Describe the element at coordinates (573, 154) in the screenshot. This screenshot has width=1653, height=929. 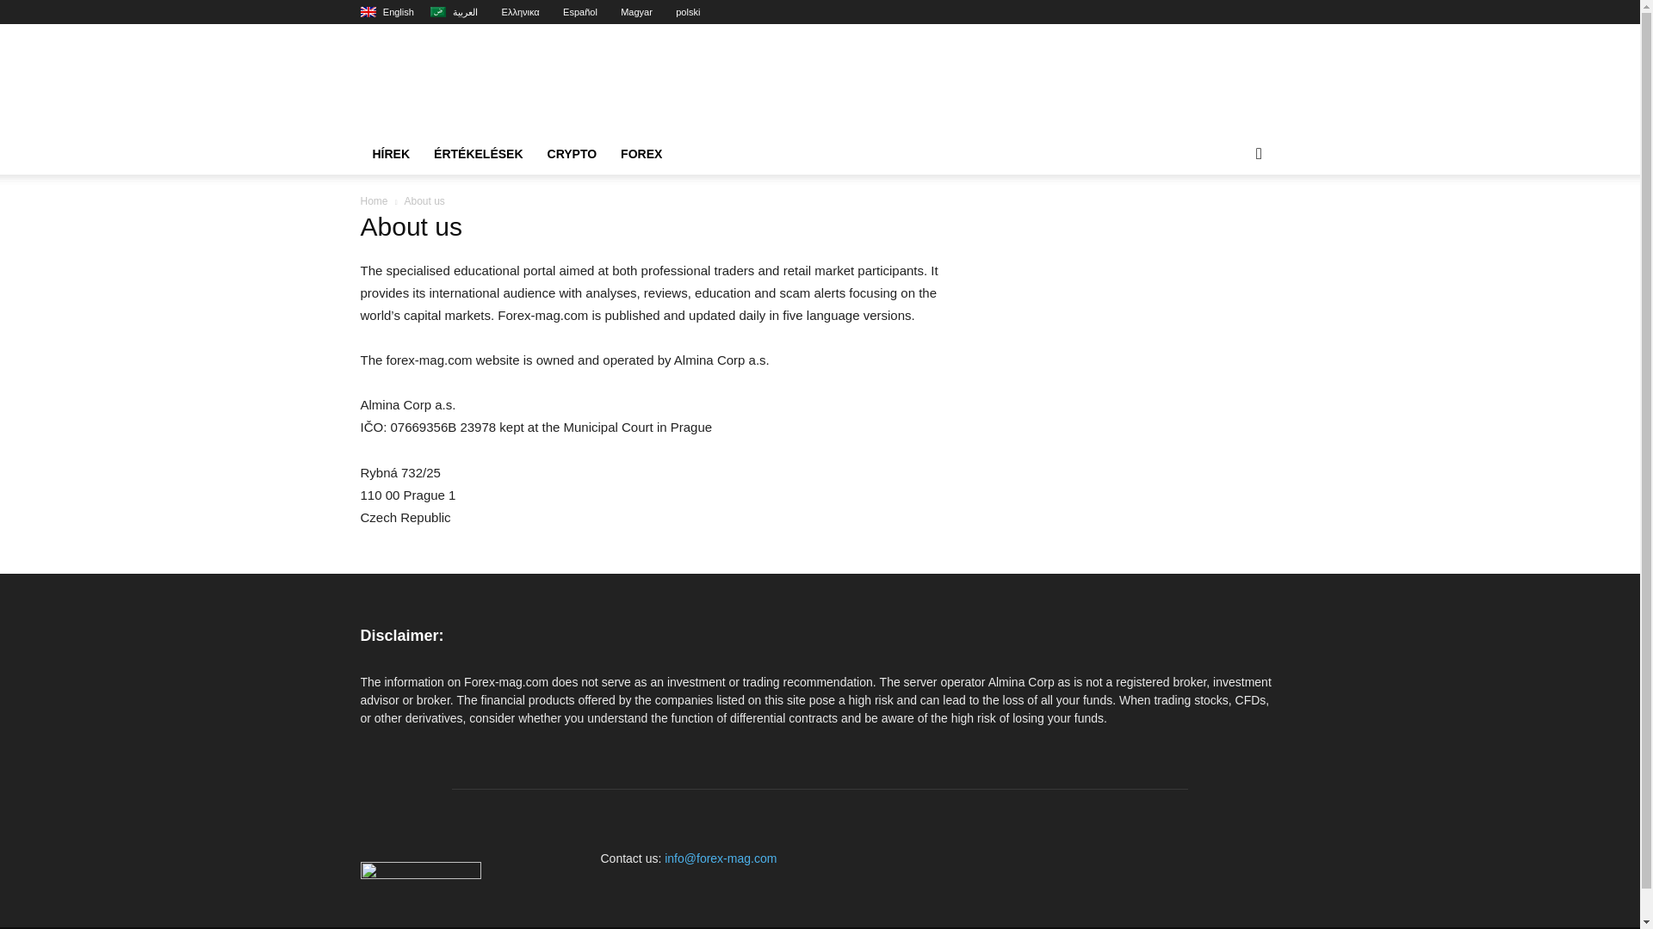
I see `CRYPTO` at that location.